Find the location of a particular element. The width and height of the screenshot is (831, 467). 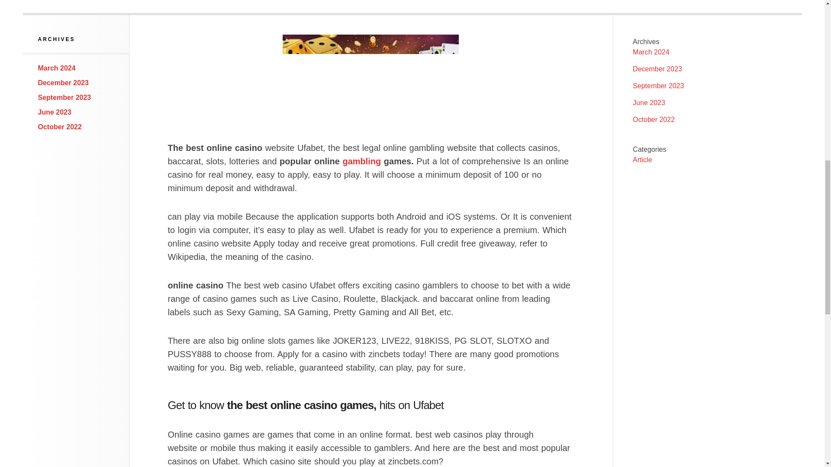

December 2023 is located at coordinates (657, 69).